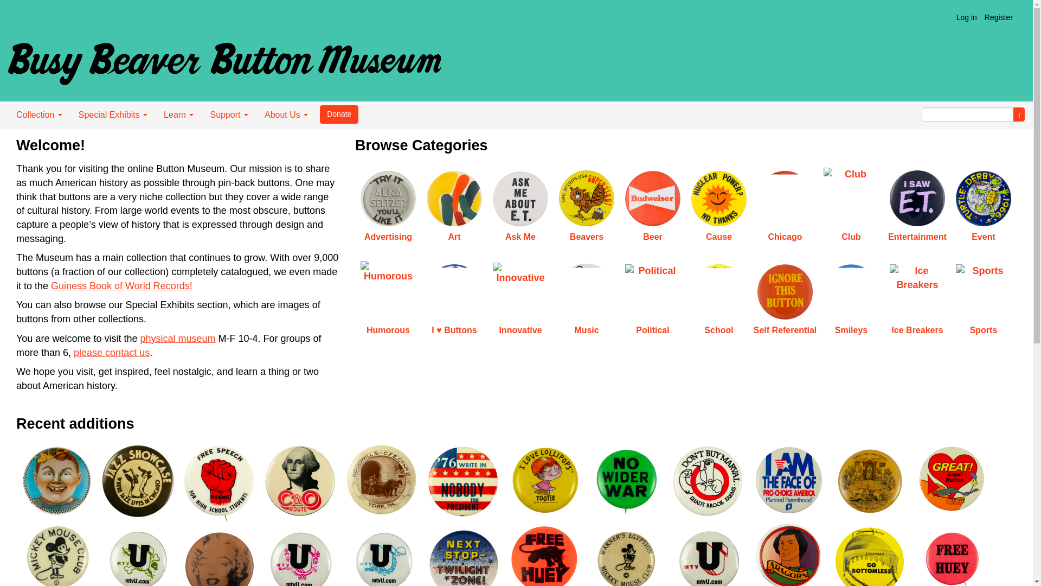  What do you see at coordinates (286, 114) in the screenshot?
I see `About Us` at bounding box center [286, 114].